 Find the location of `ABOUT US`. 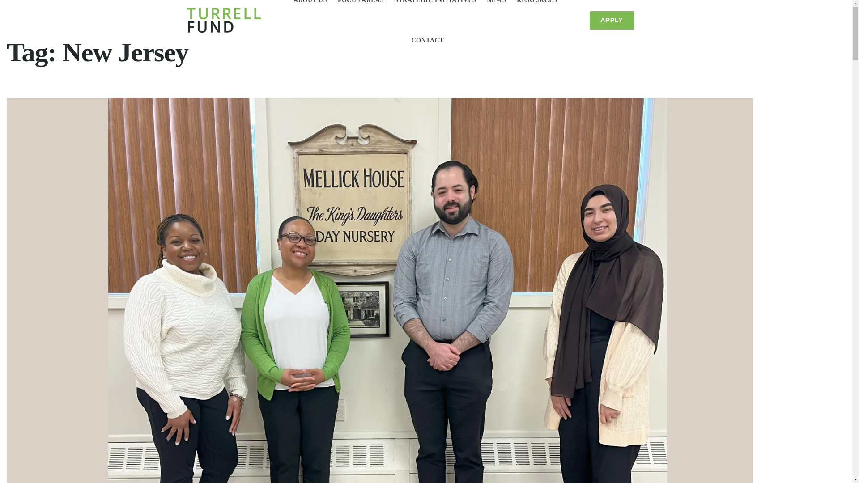

ABOUT US is located at coordinates (310, 2).